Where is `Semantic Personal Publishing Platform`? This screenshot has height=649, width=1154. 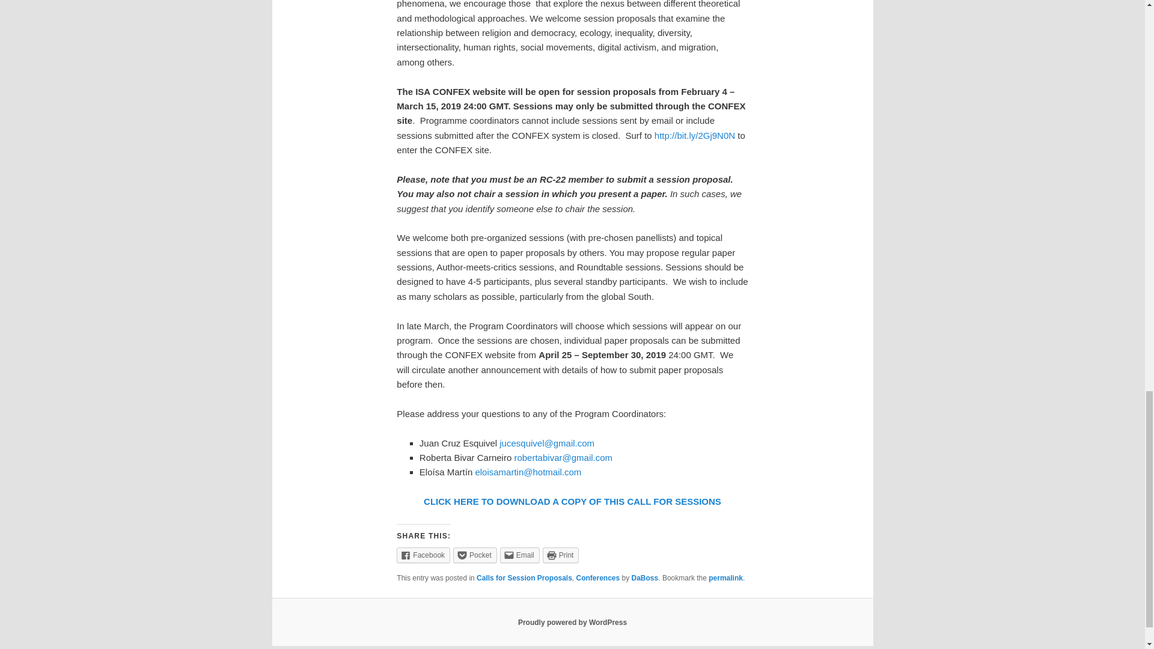
Semantic Personal Publishing Platform is located at coordinates (572, 623).